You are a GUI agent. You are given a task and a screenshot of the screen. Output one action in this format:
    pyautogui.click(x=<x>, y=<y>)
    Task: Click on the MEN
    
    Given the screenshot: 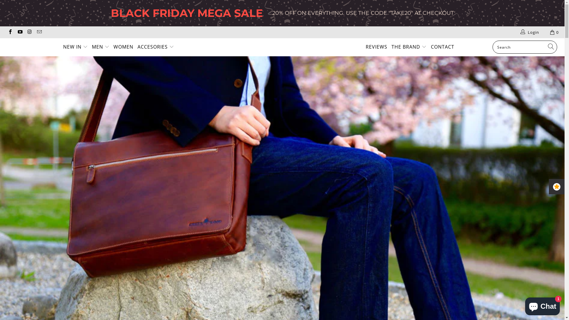 What is the action you would take?
    pyautogui.click(x=101, y=47)
    